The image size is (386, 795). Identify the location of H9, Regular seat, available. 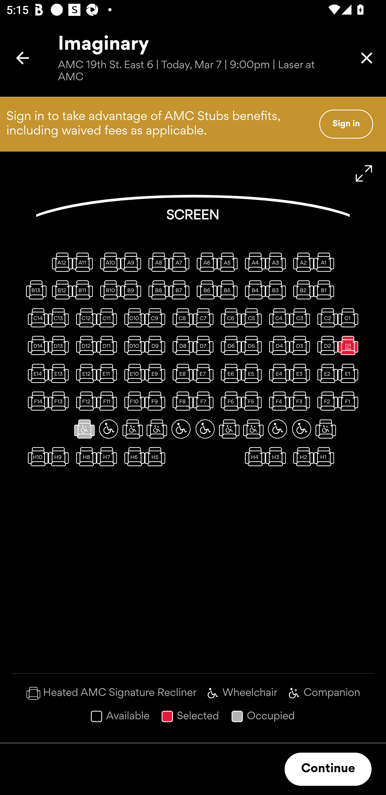
(60, 457).